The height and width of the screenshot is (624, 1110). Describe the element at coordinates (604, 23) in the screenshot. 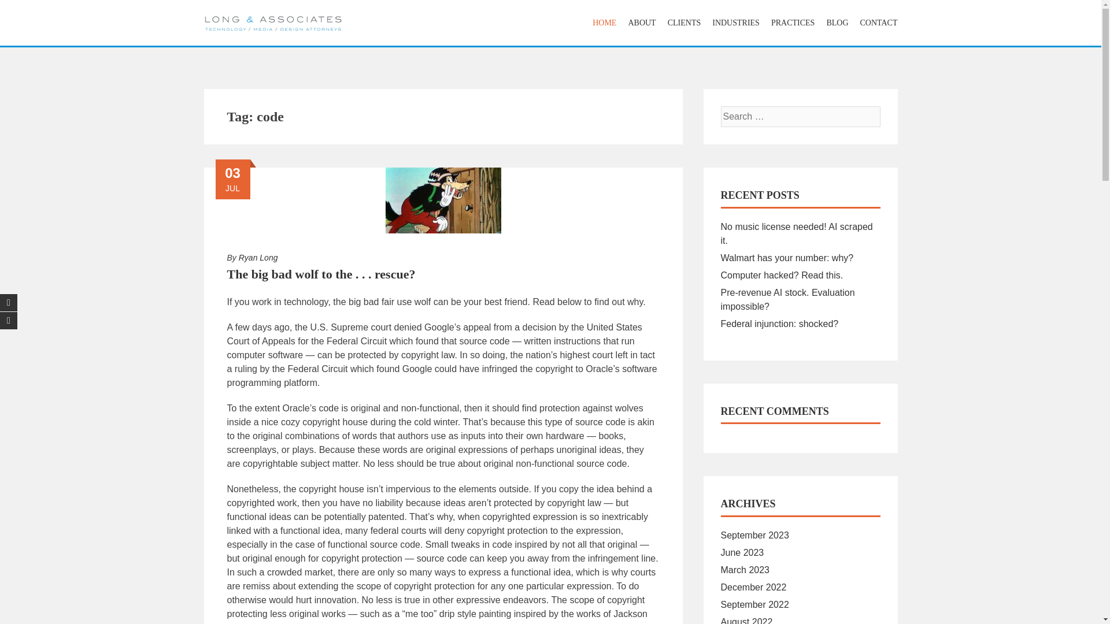

I see `HOME` at that location.